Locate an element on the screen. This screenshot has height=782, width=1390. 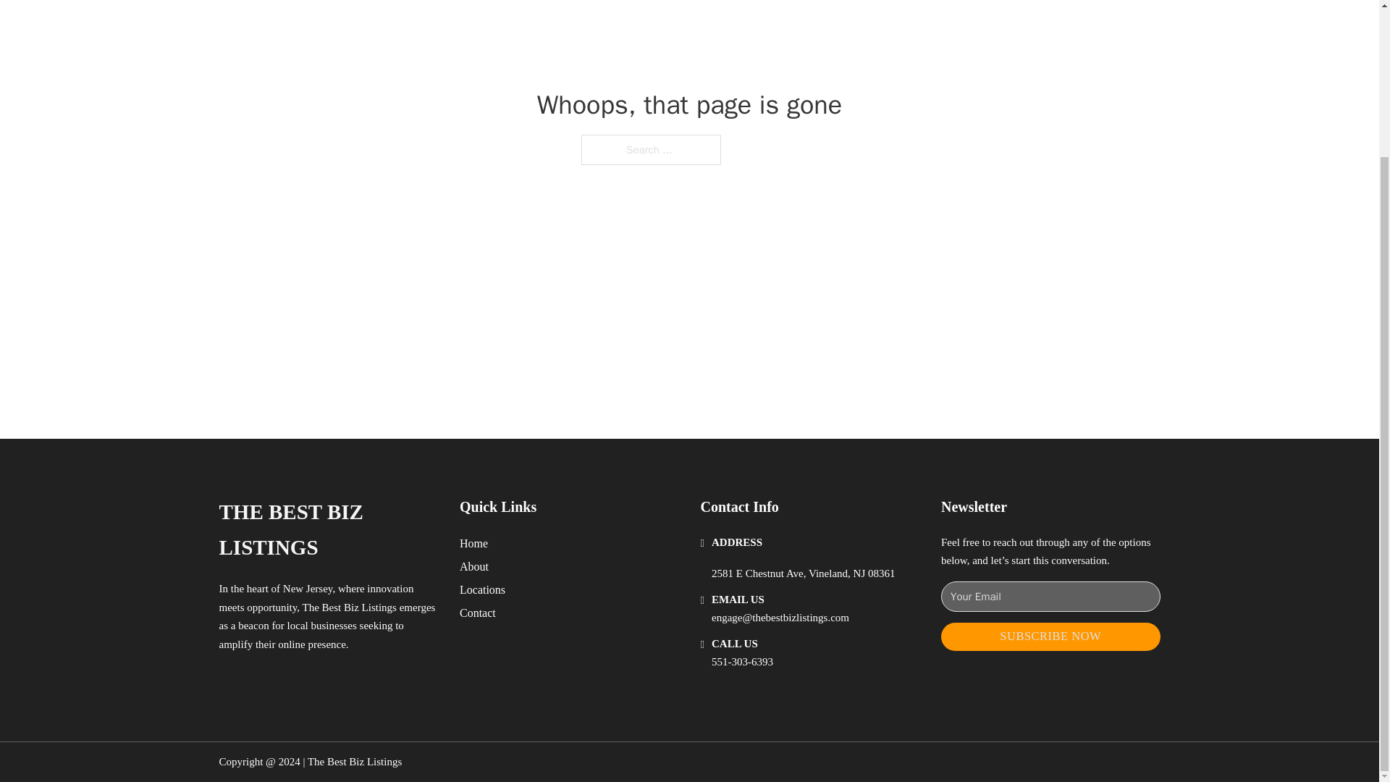
Contact is located at coordinates (478, 613).